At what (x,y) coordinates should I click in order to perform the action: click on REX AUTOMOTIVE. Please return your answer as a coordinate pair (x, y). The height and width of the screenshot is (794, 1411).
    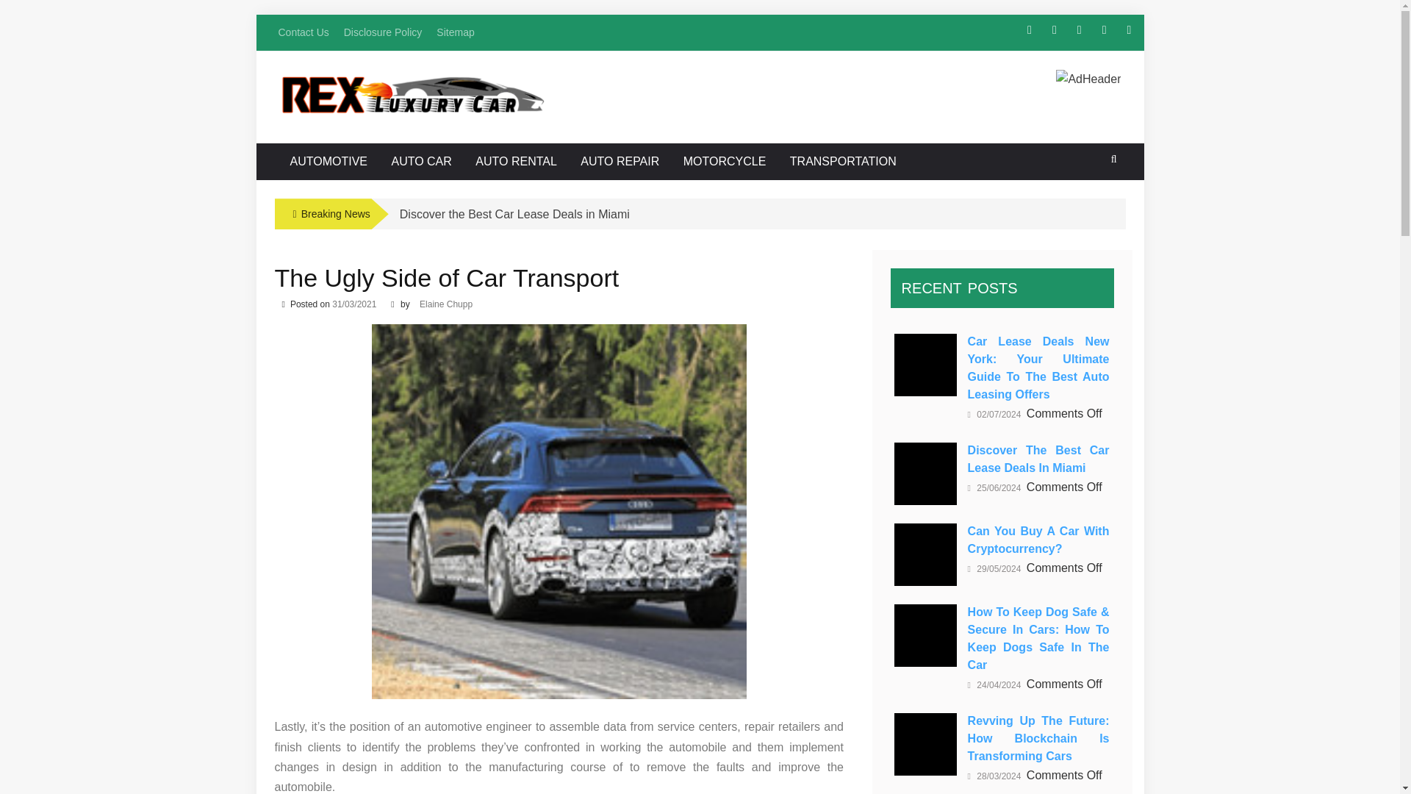
    Looking at the image, I should click on (403, 99).